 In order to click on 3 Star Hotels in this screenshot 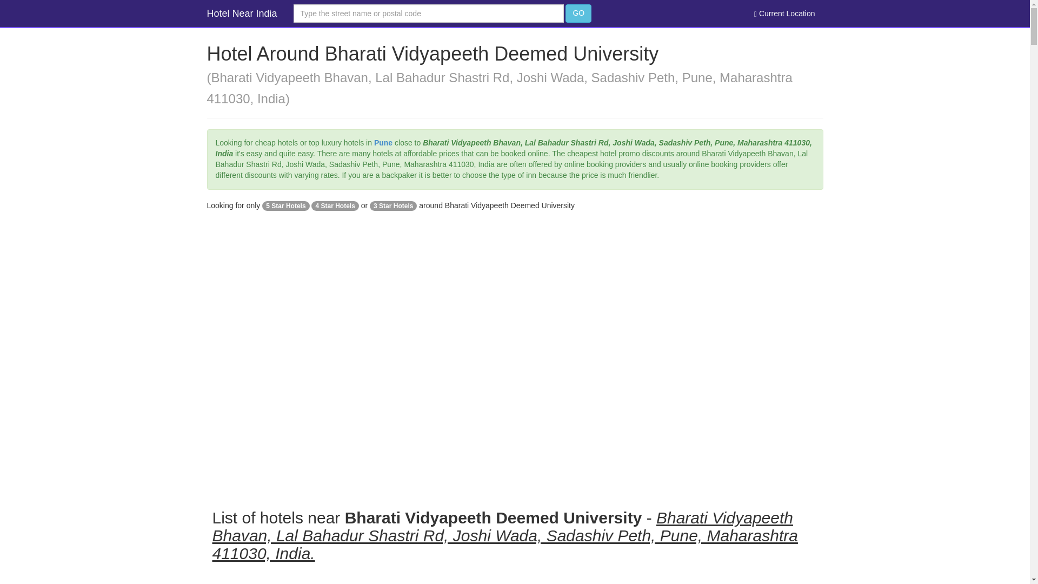, I will do `click(393, 205)`.